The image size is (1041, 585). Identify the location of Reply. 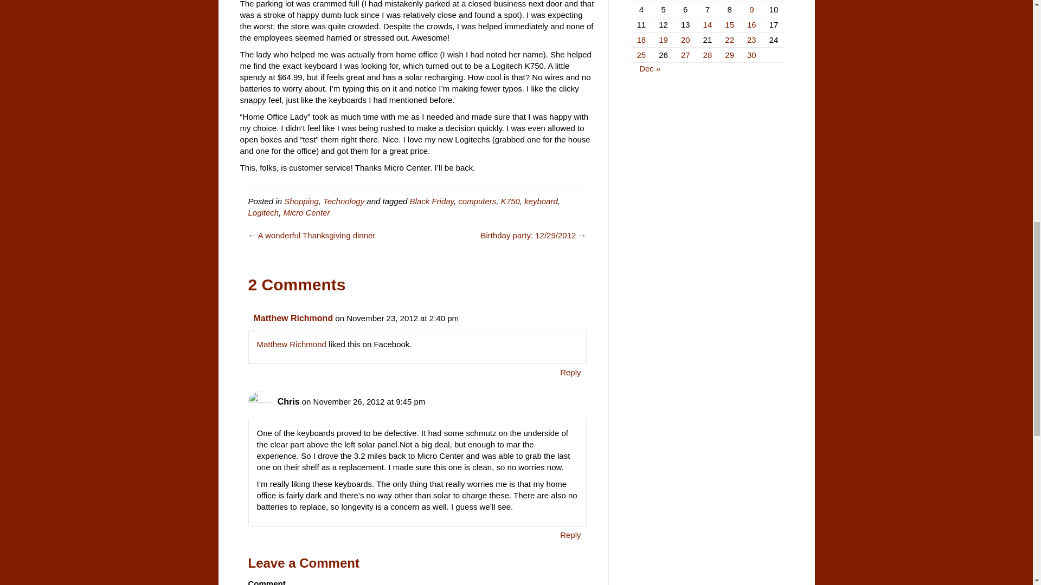
(570, 372).